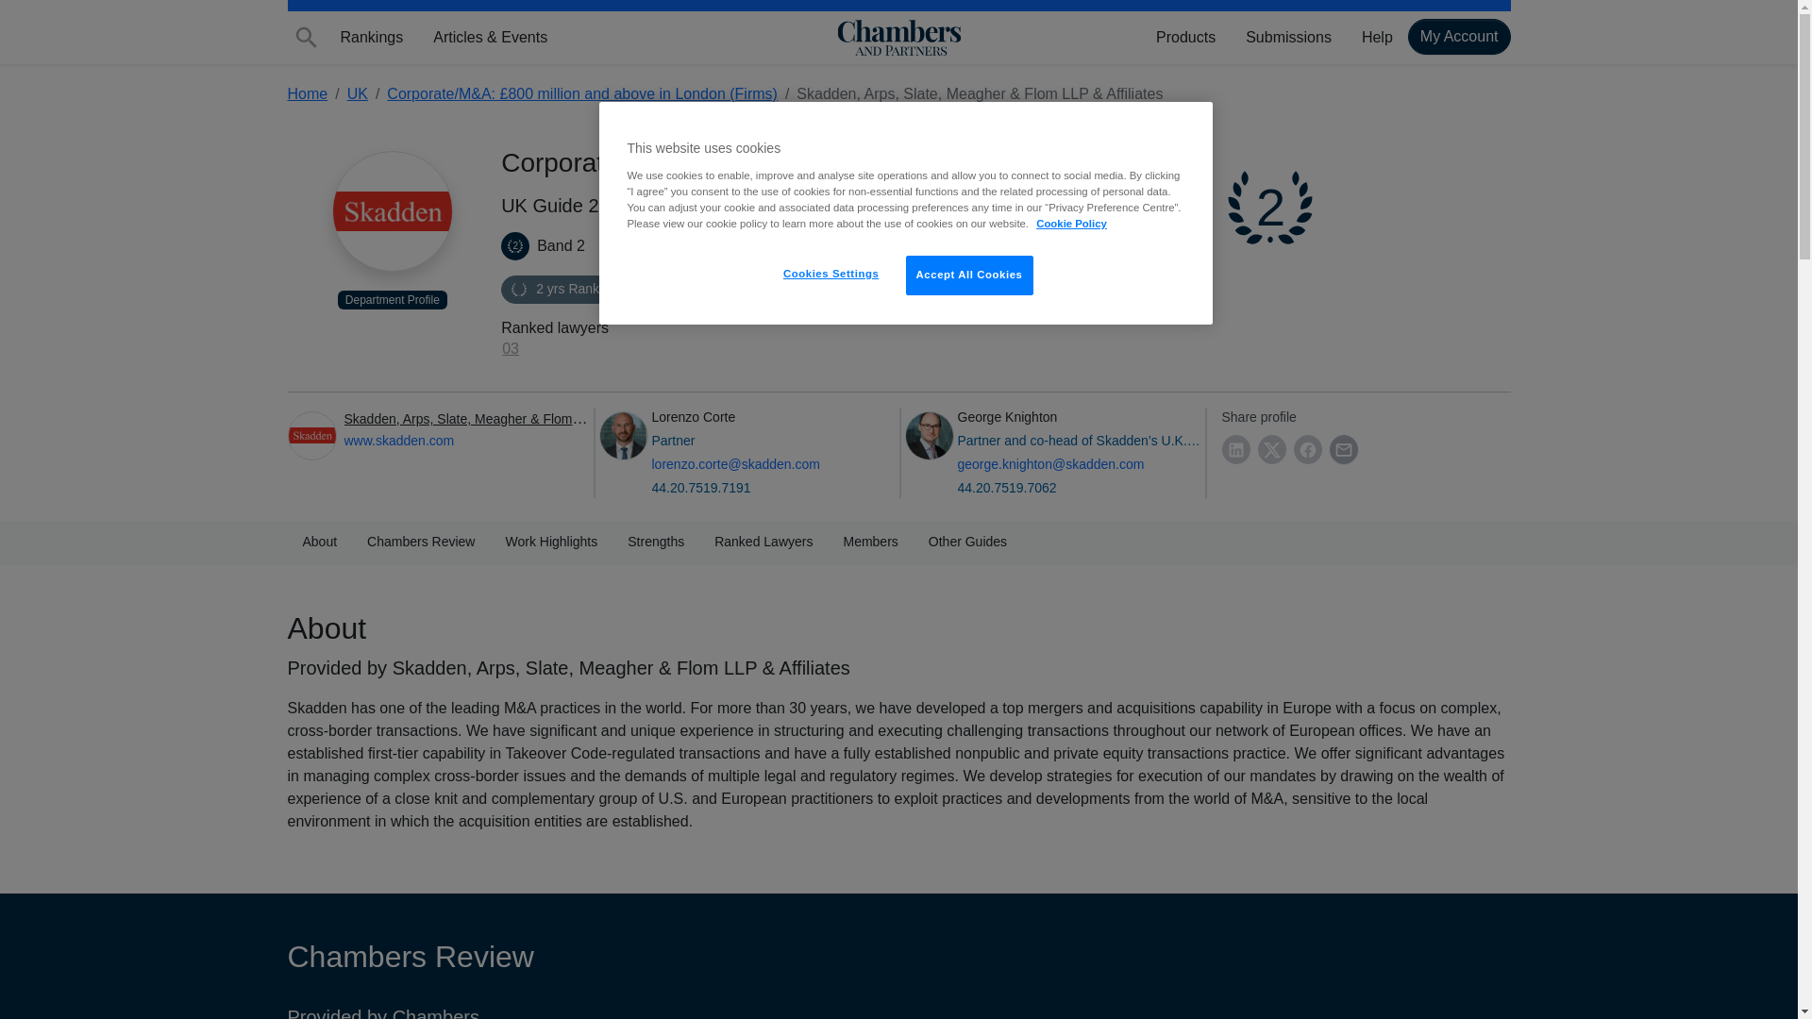 Image resolution: width=1812 pixels, height=1019 pixels. I want to click on Band 2, so click(1270, 208).